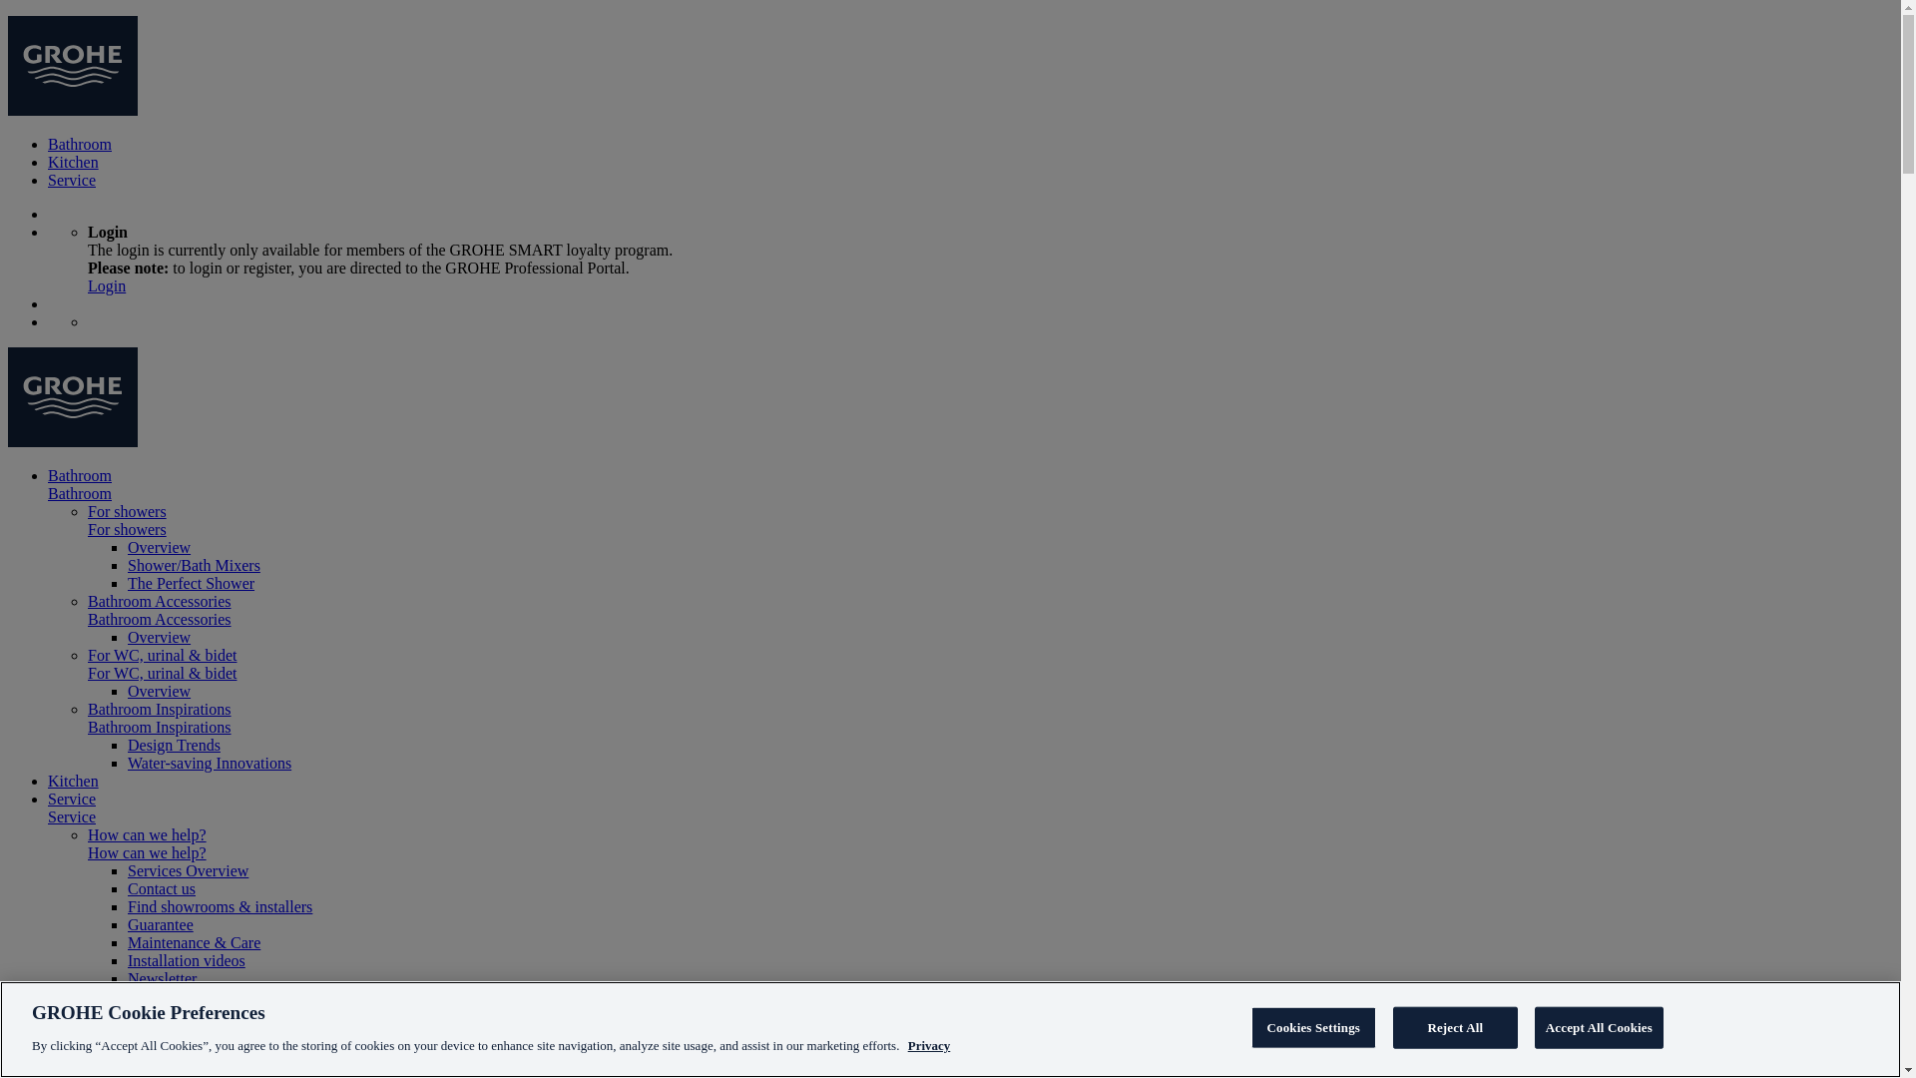  Describe the element at coordinates (1599, 1028) in the screenshot. I see `Accept All Cookies` at that location.